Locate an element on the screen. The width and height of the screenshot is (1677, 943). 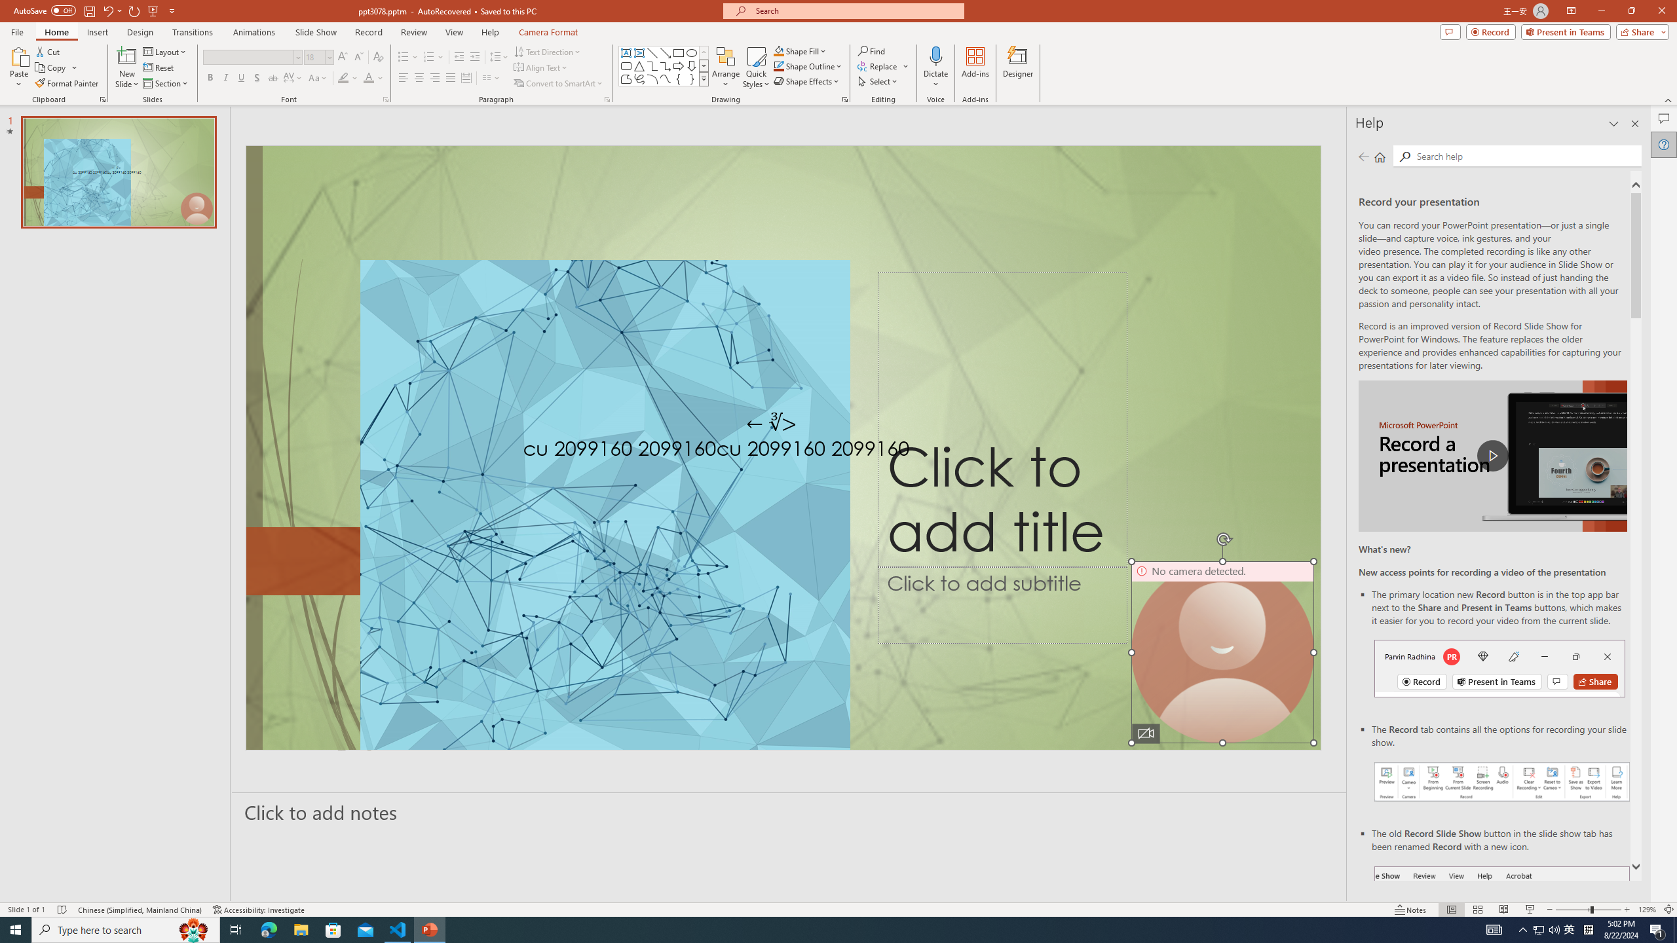
Shape Outline is located at coordinates (808, 65).